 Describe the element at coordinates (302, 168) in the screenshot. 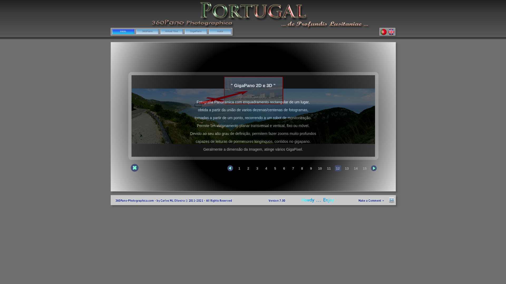

I see `8` at that location.